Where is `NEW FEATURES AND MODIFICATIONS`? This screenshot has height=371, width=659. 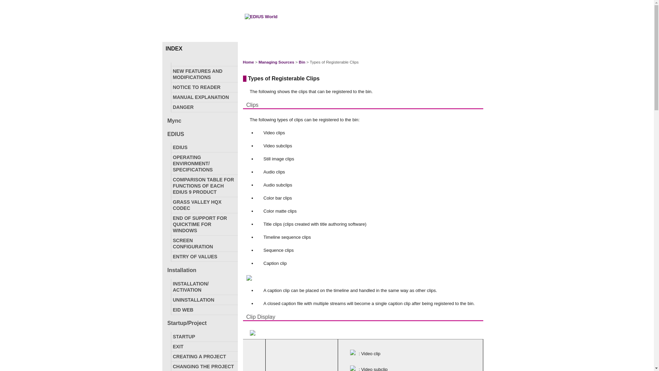
NEW FEATURES AND MODIFICATIONS is located at coordinates (204, 74).